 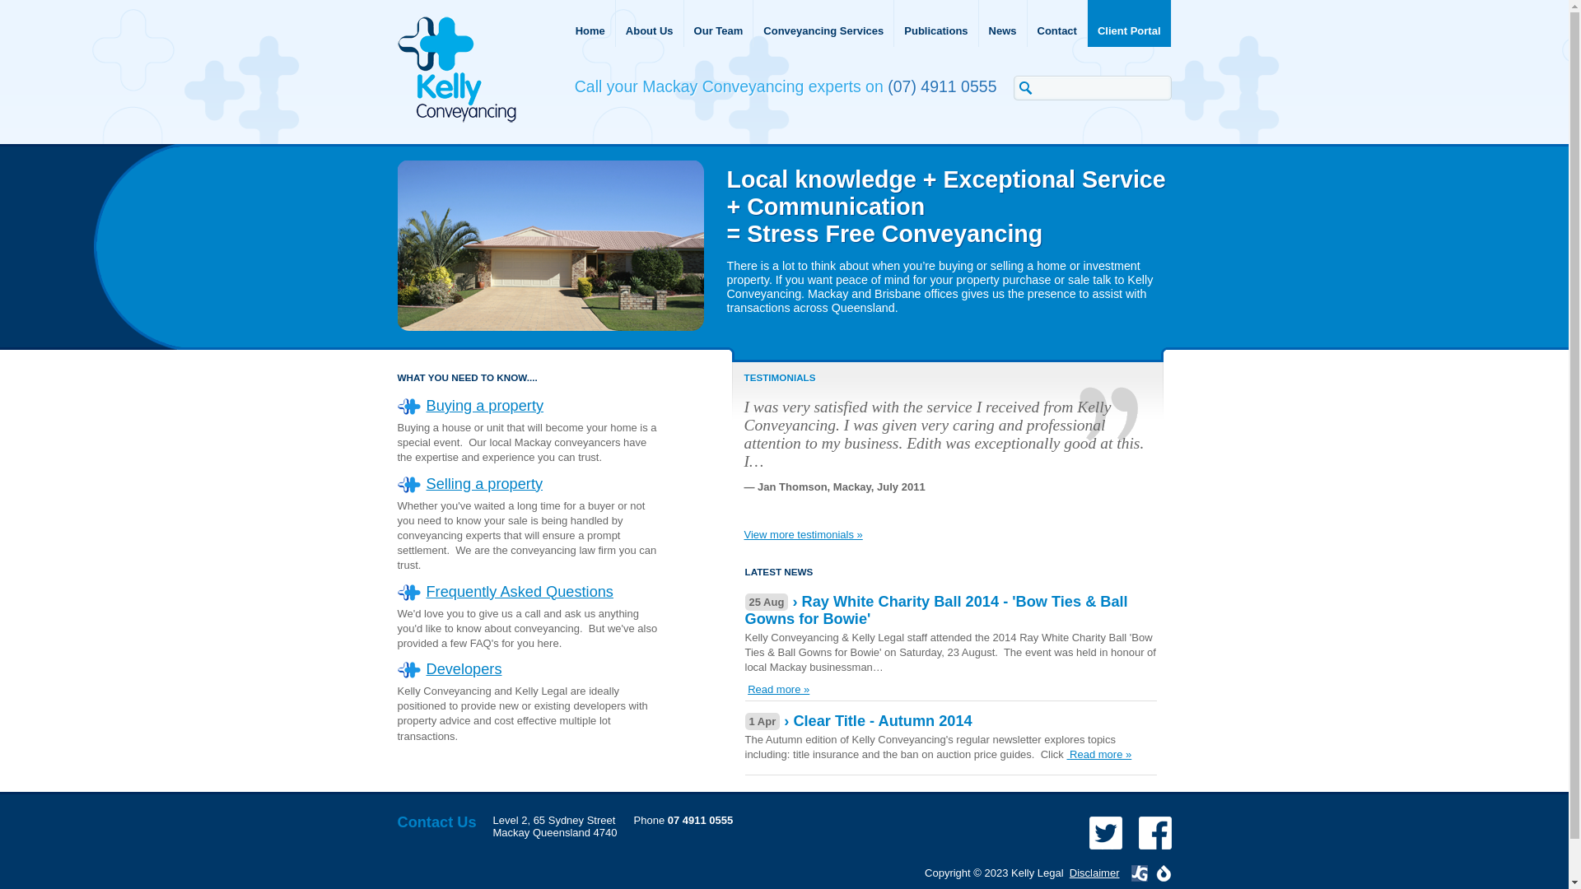 What do you see at coordinates (1068, 754) in the screenshot?
I see ` ` at bounding box center [1068, 754].